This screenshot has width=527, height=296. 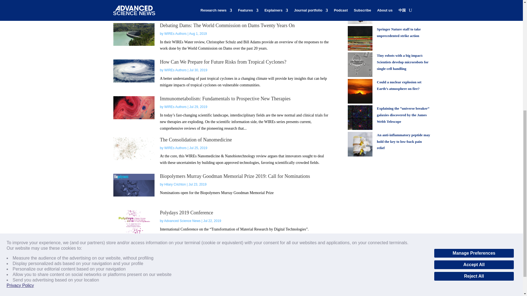 I want to click on Accept All, so click(x=474, y=75).